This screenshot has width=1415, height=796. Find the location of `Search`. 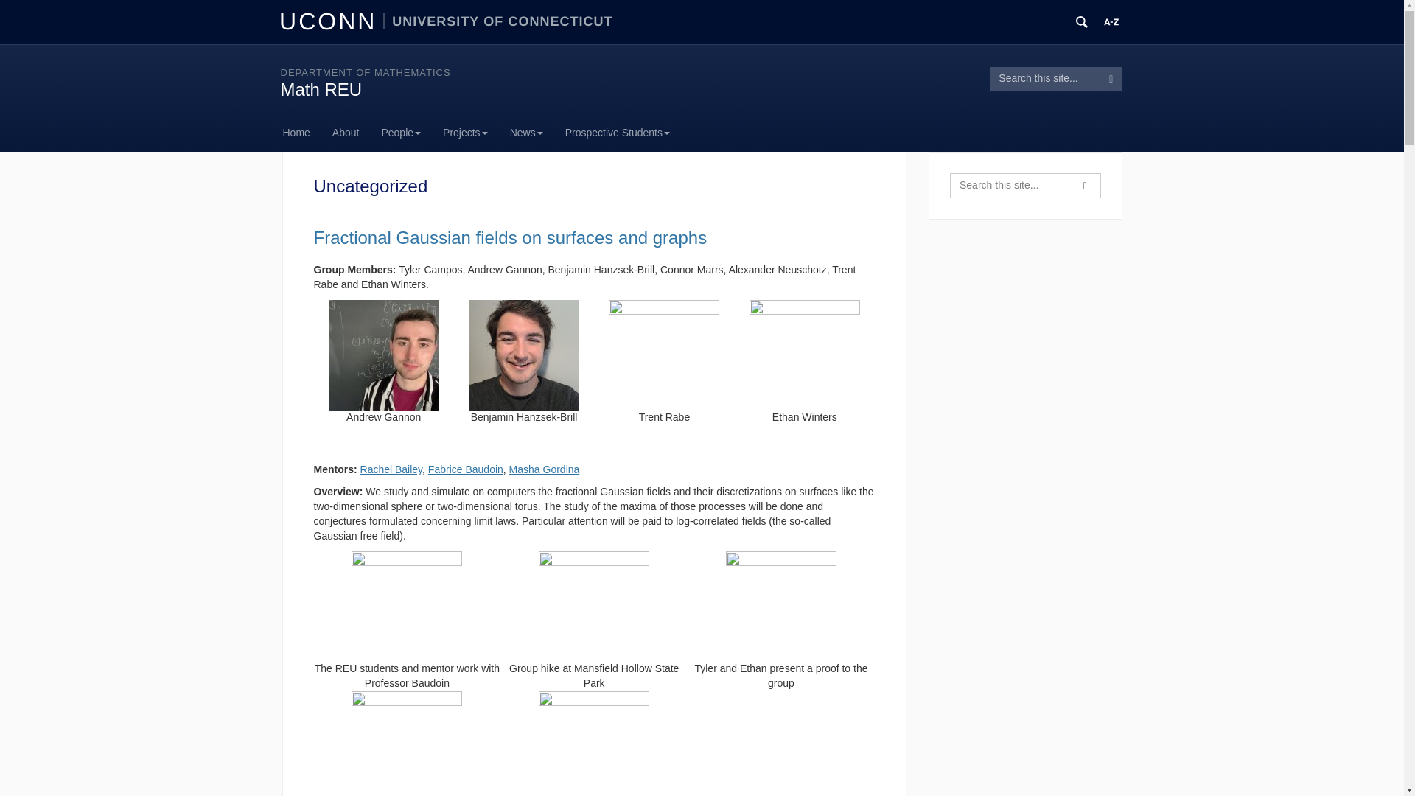

Search is located at coordinates (1111, 78).